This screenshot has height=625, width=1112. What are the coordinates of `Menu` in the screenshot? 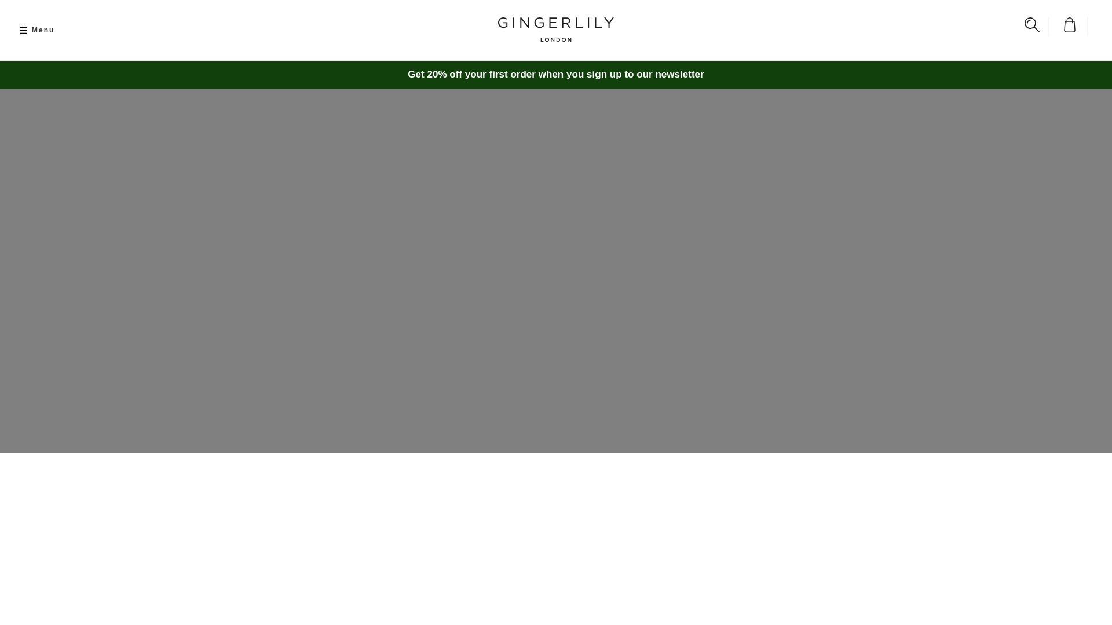 It's located at (37, 30).